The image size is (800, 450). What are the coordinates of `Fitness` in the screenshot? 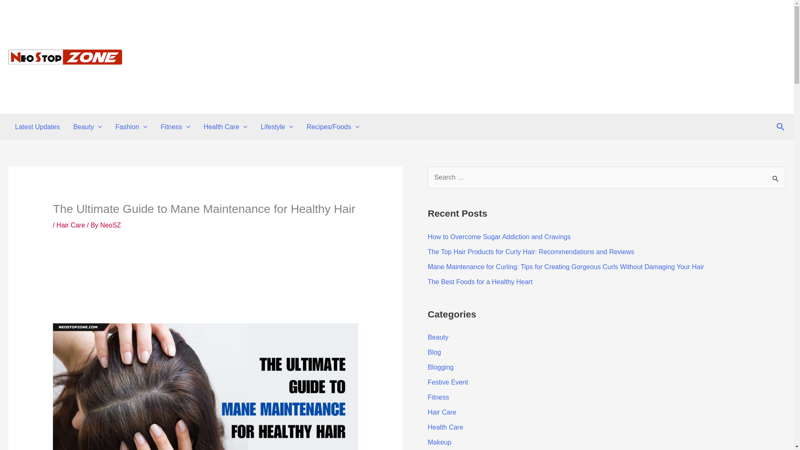 It's located at (175, 127).